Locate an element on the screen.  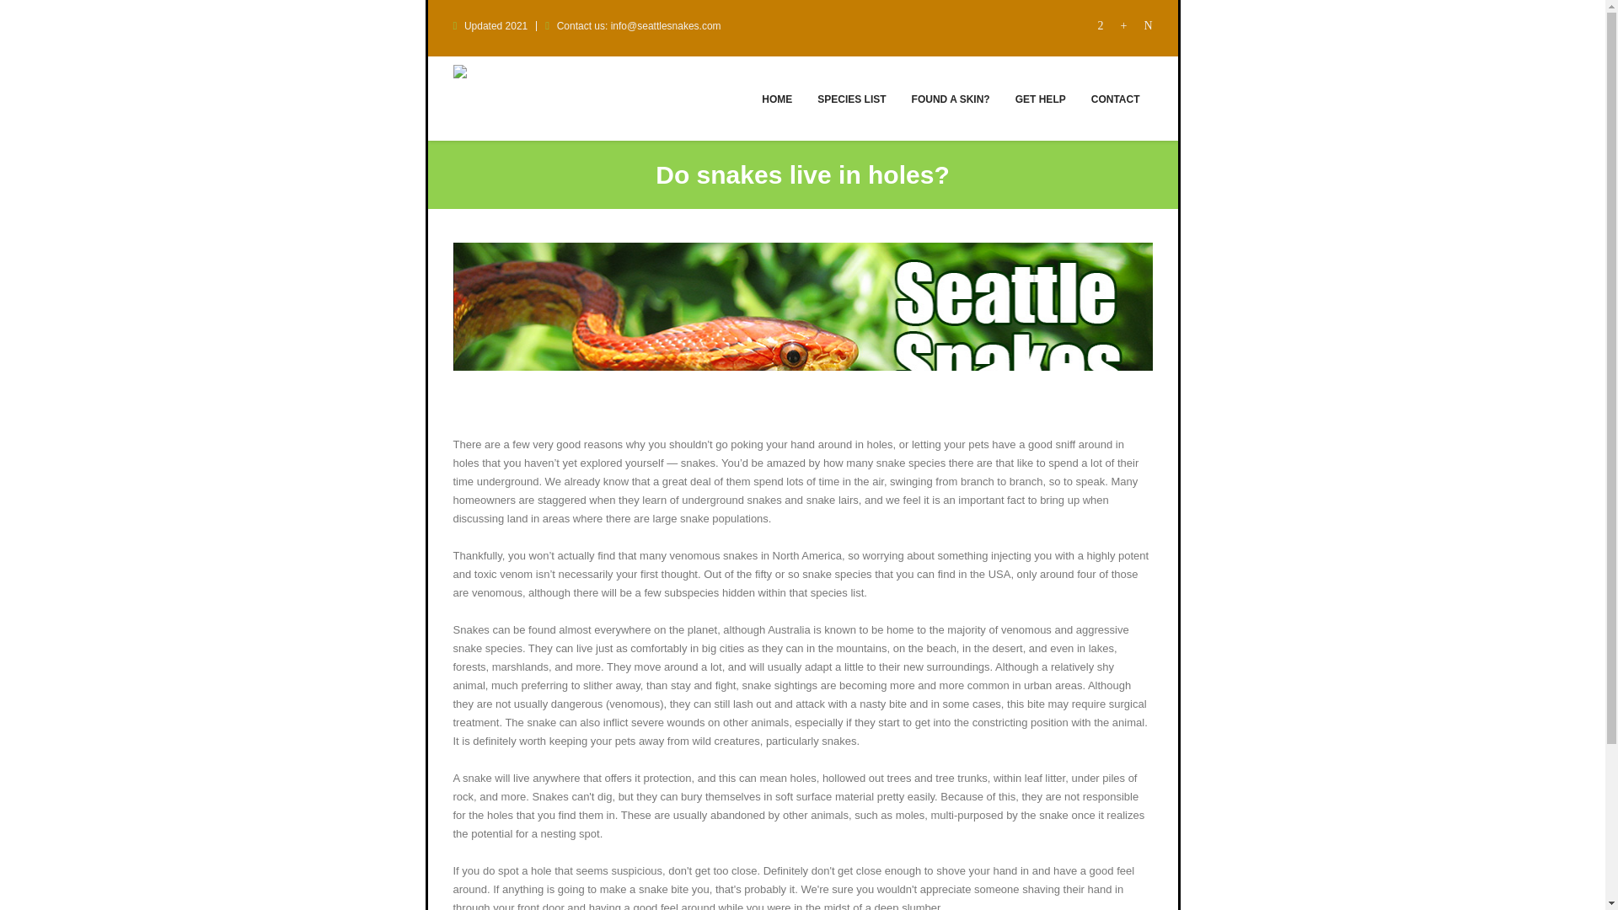
FOUND A SKIN? is located at coordinates (951, 98).